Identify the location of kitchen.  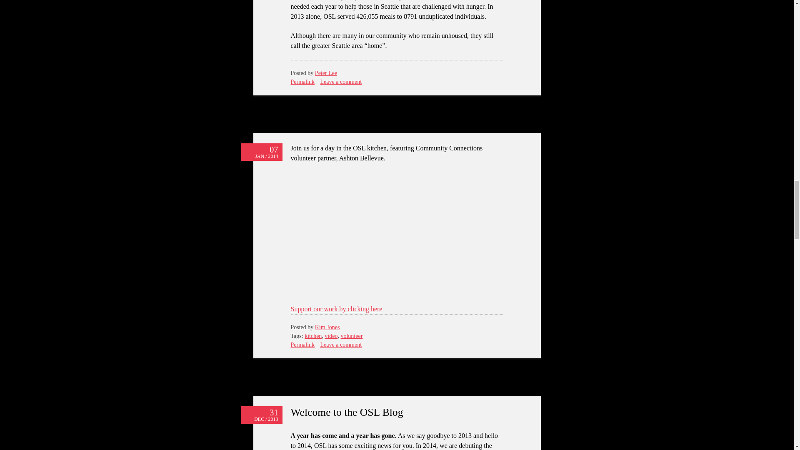
(313, 336).